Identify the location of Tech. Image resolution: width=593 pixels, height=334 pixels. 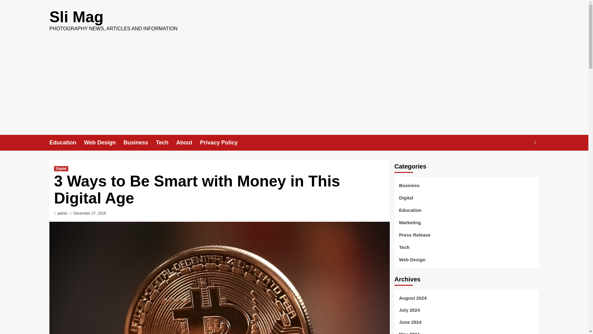
(166, 143).